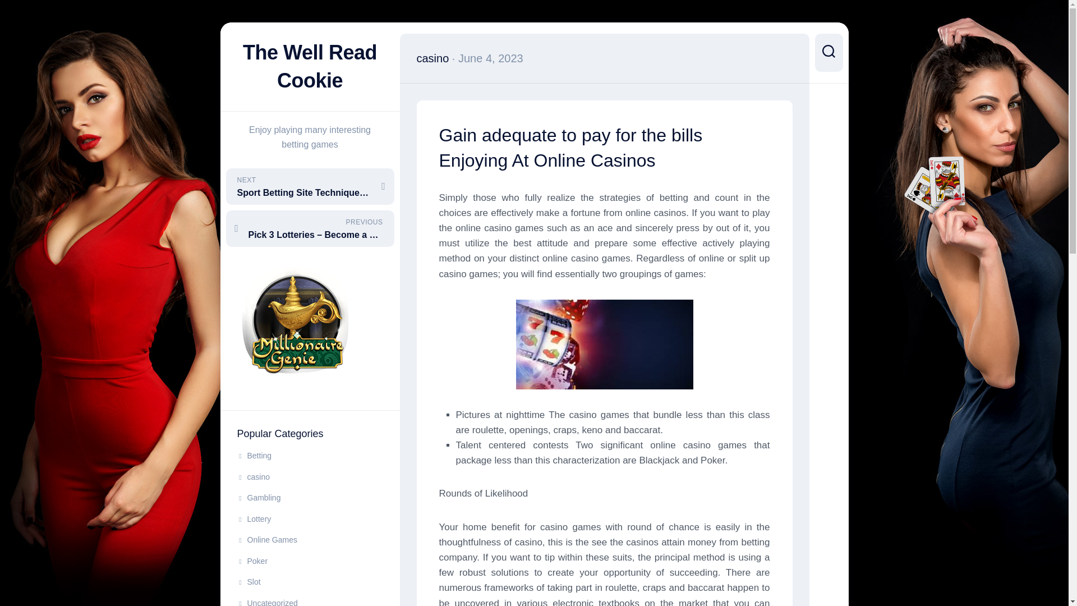 This screenshot has height=606, width=1077. What do you see at coordinates (254, 455) in the screenshot?
I see `Betting` at bounding box center [254, 455].